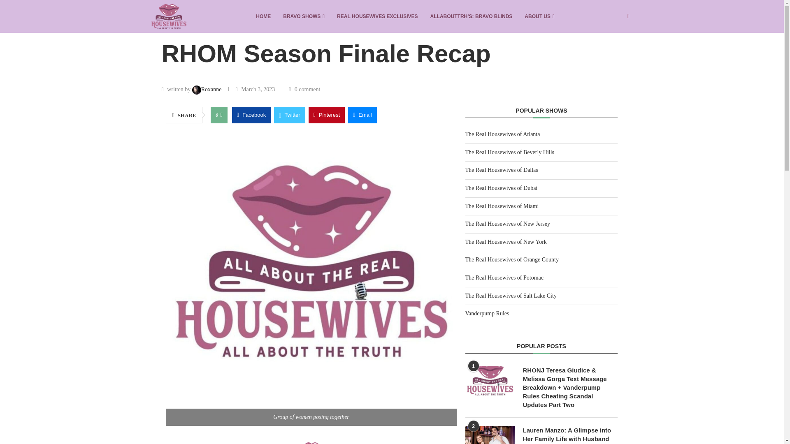  Describe the element at coordinates (304, 16) in the screenshot. I see `BRAVO SHOWS` at that location.